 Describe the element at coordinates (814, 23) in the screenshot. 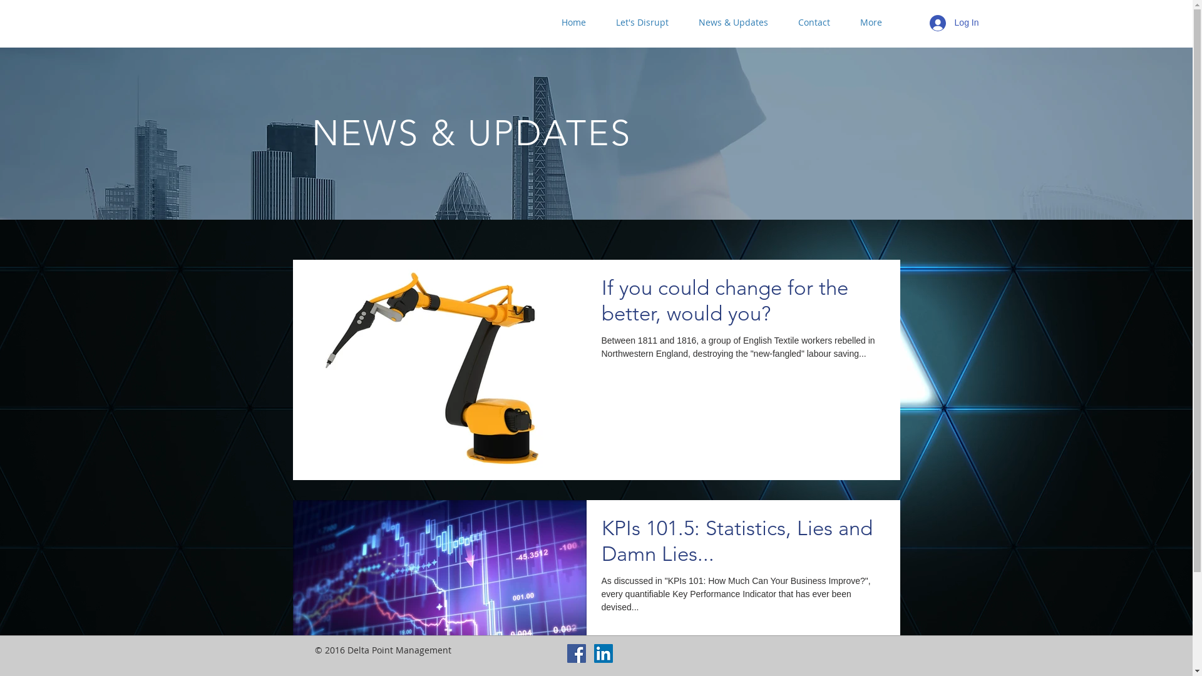

I see `Contact` at that location.